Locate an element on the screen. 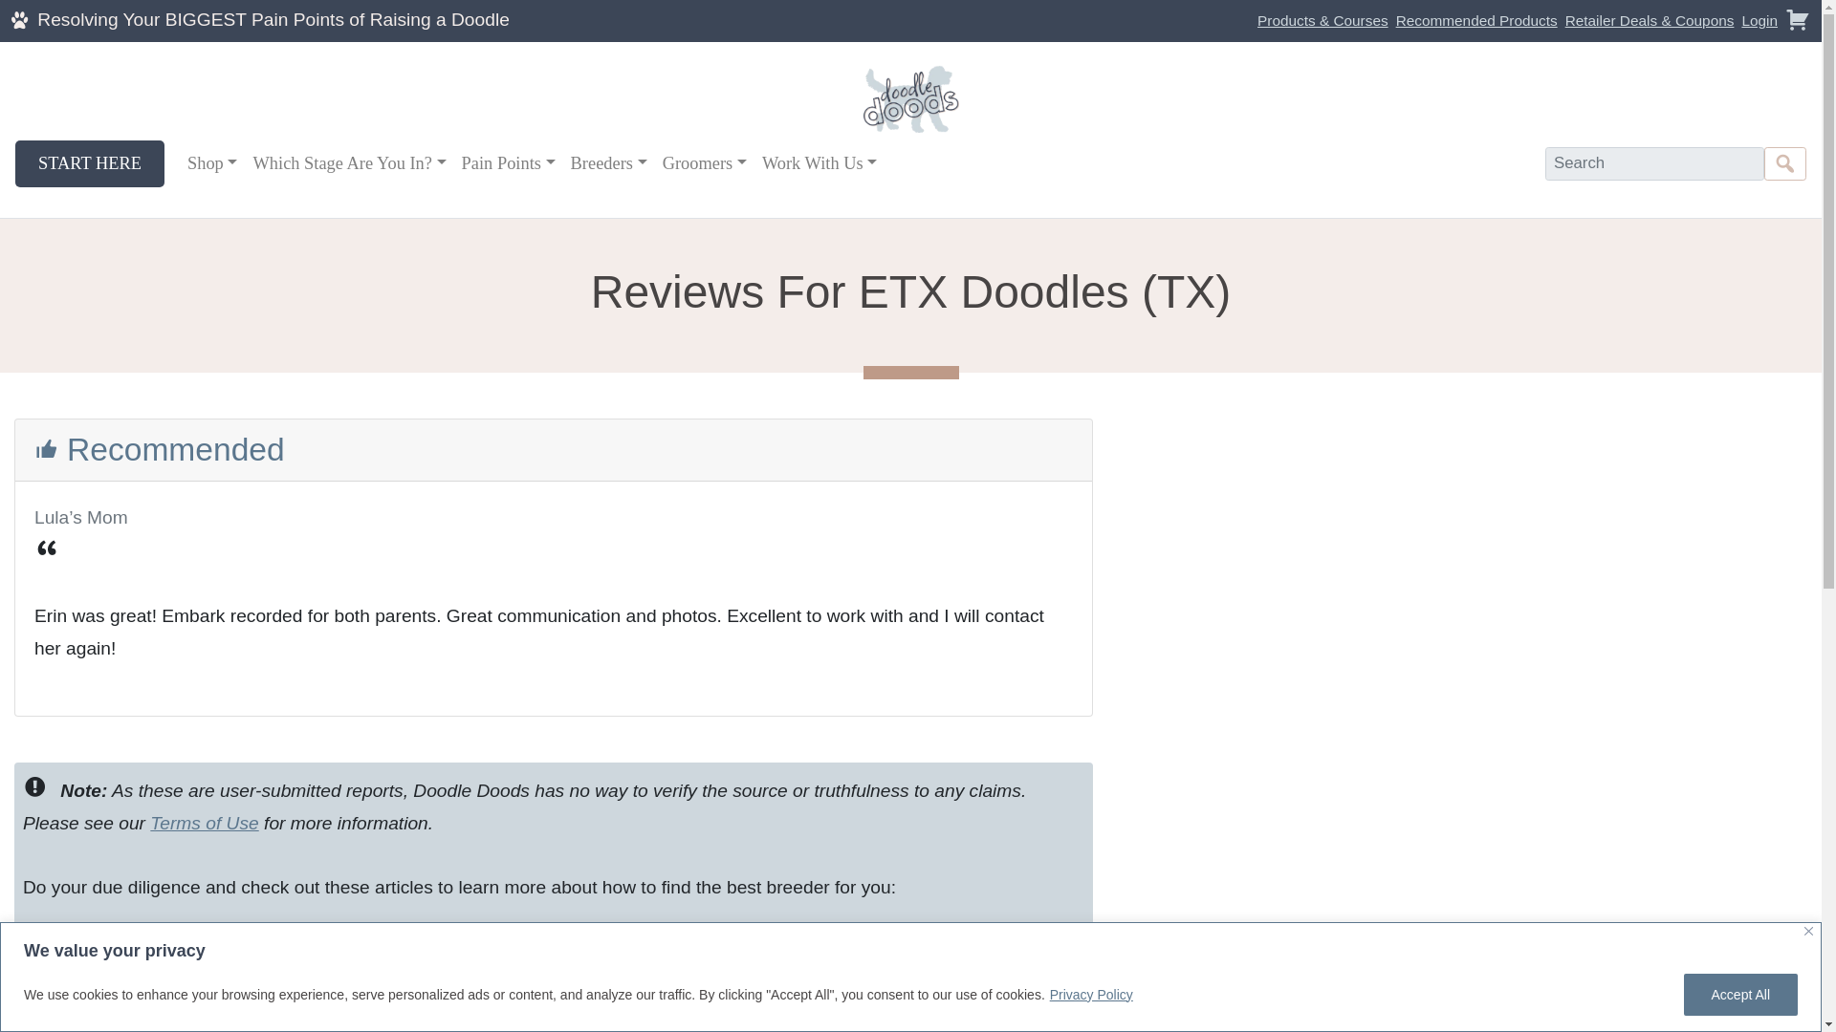  Which Stage Are You In? is located at coordinates (348, 162).